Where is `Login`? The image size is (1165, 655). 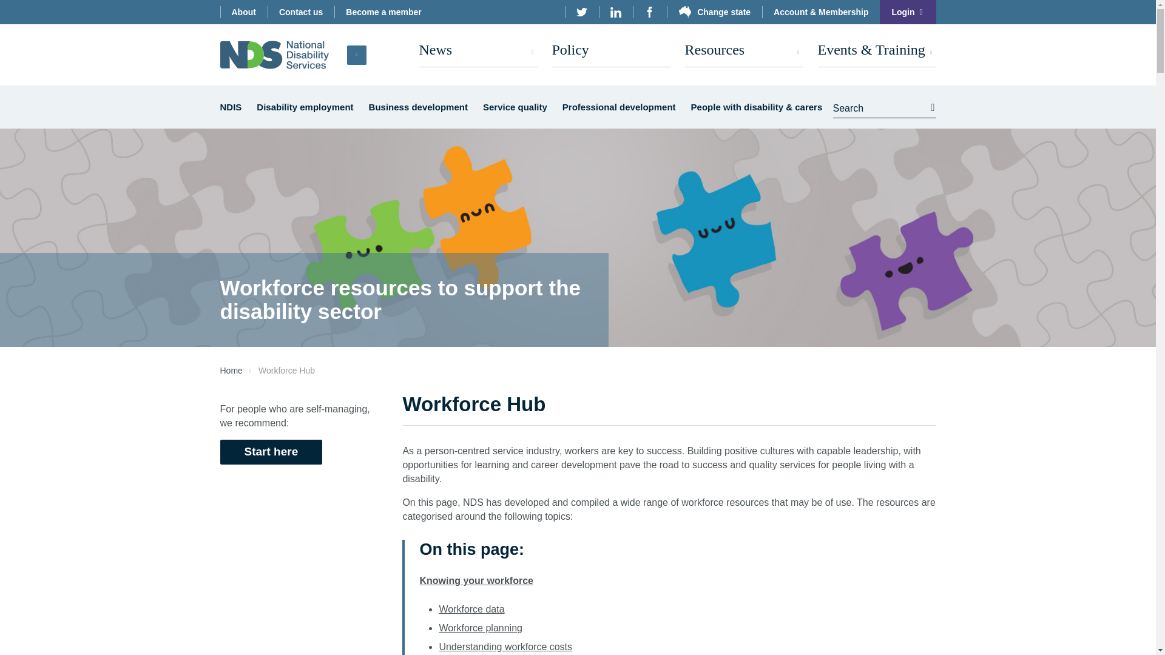 Login is located at coordinates (907, 12).